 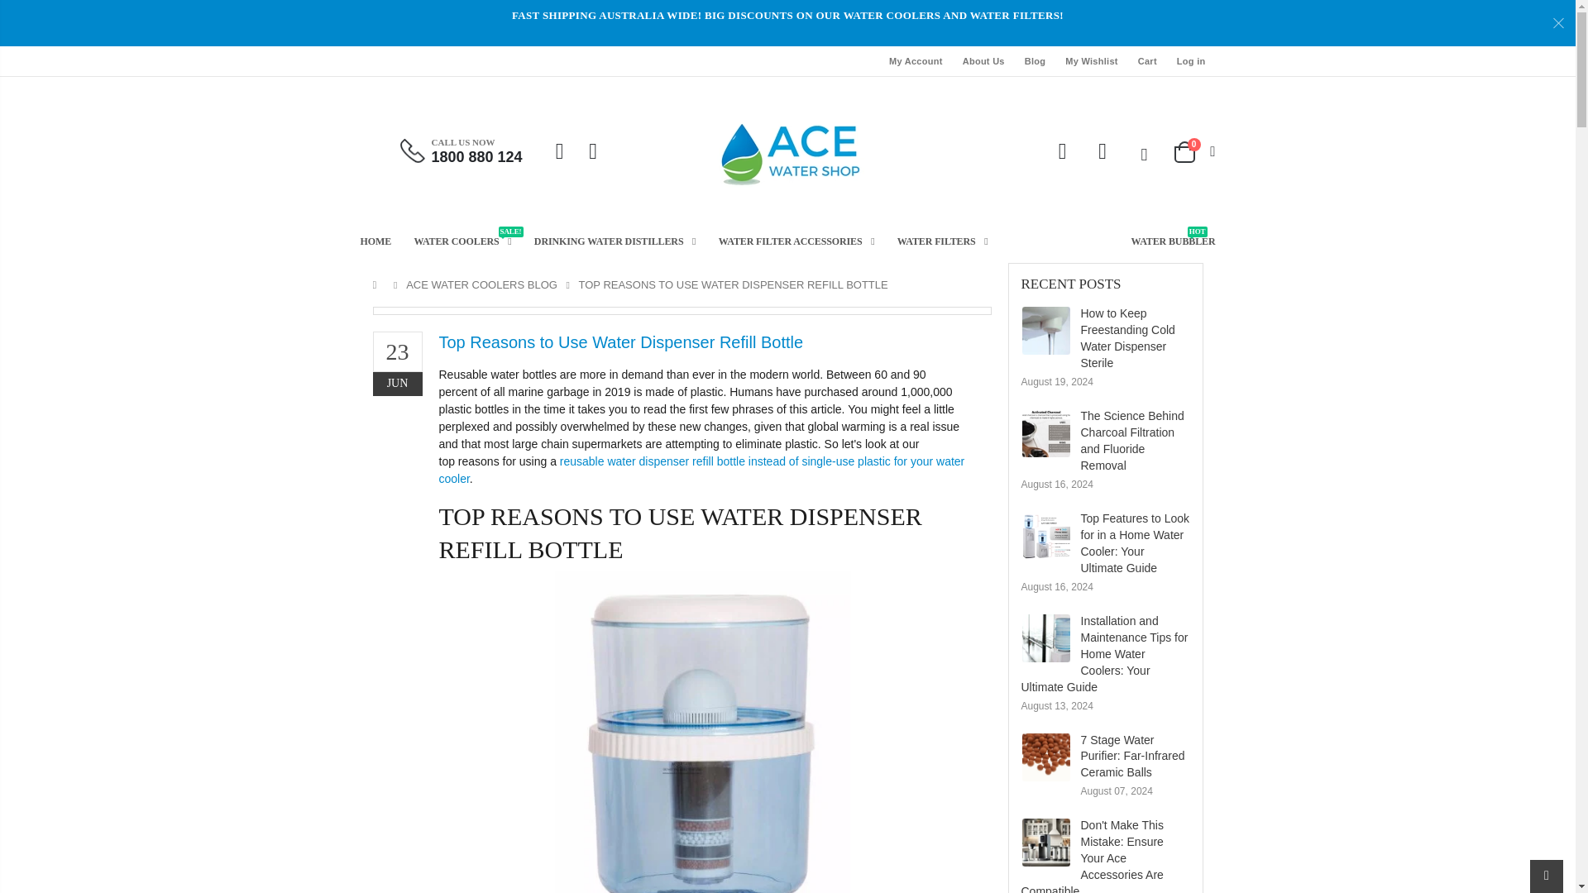 I want to click on My Account, so click(x=916, y=61).